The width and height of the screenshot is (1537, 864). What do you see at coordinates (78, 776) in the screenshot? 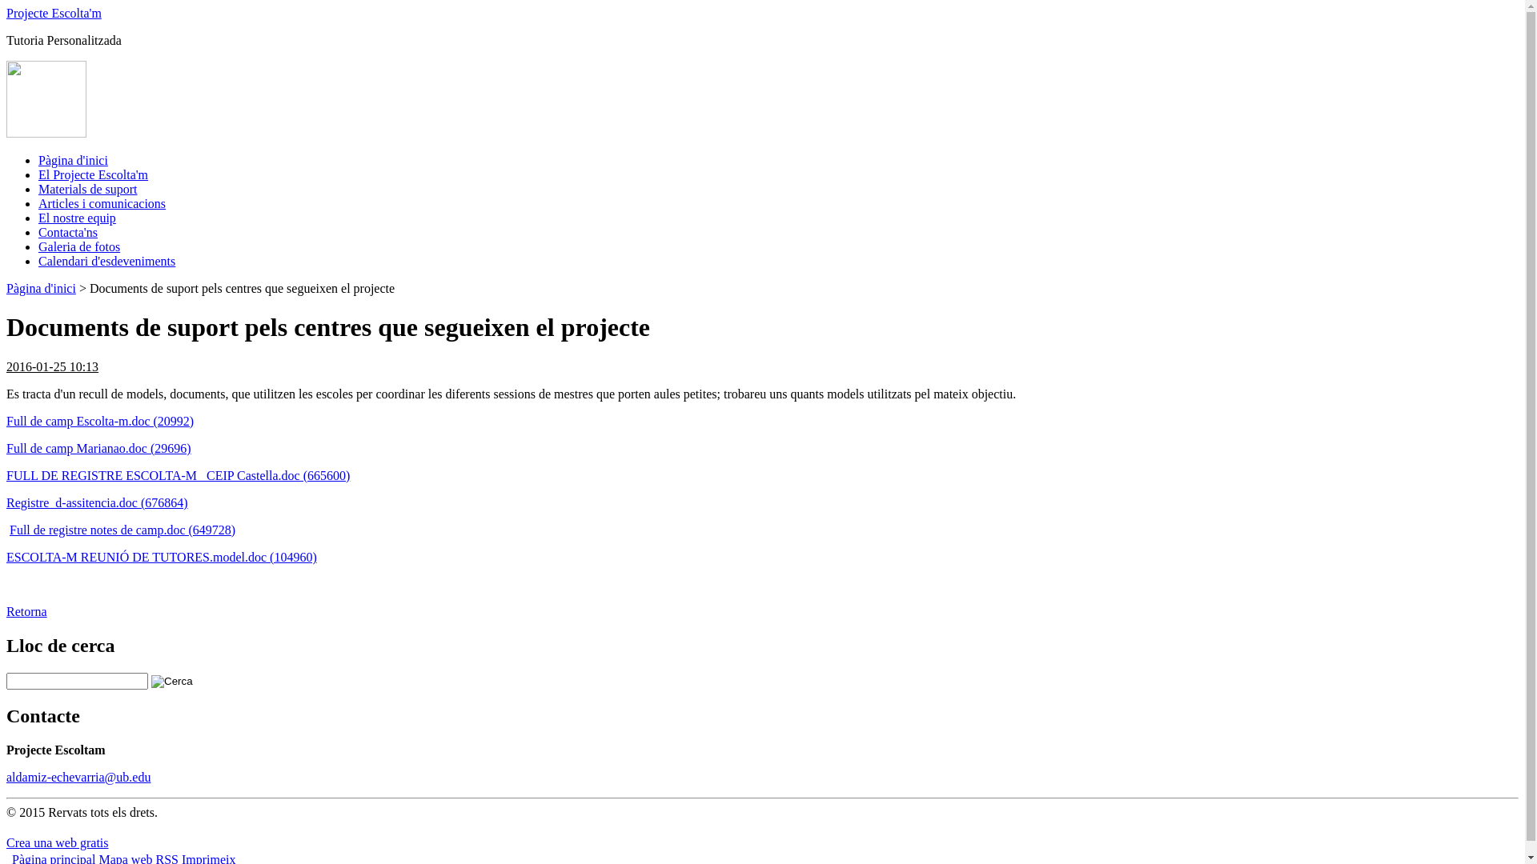
I see `aldamiz-echevarria@ub.edu` at bounding box center [78, 776].